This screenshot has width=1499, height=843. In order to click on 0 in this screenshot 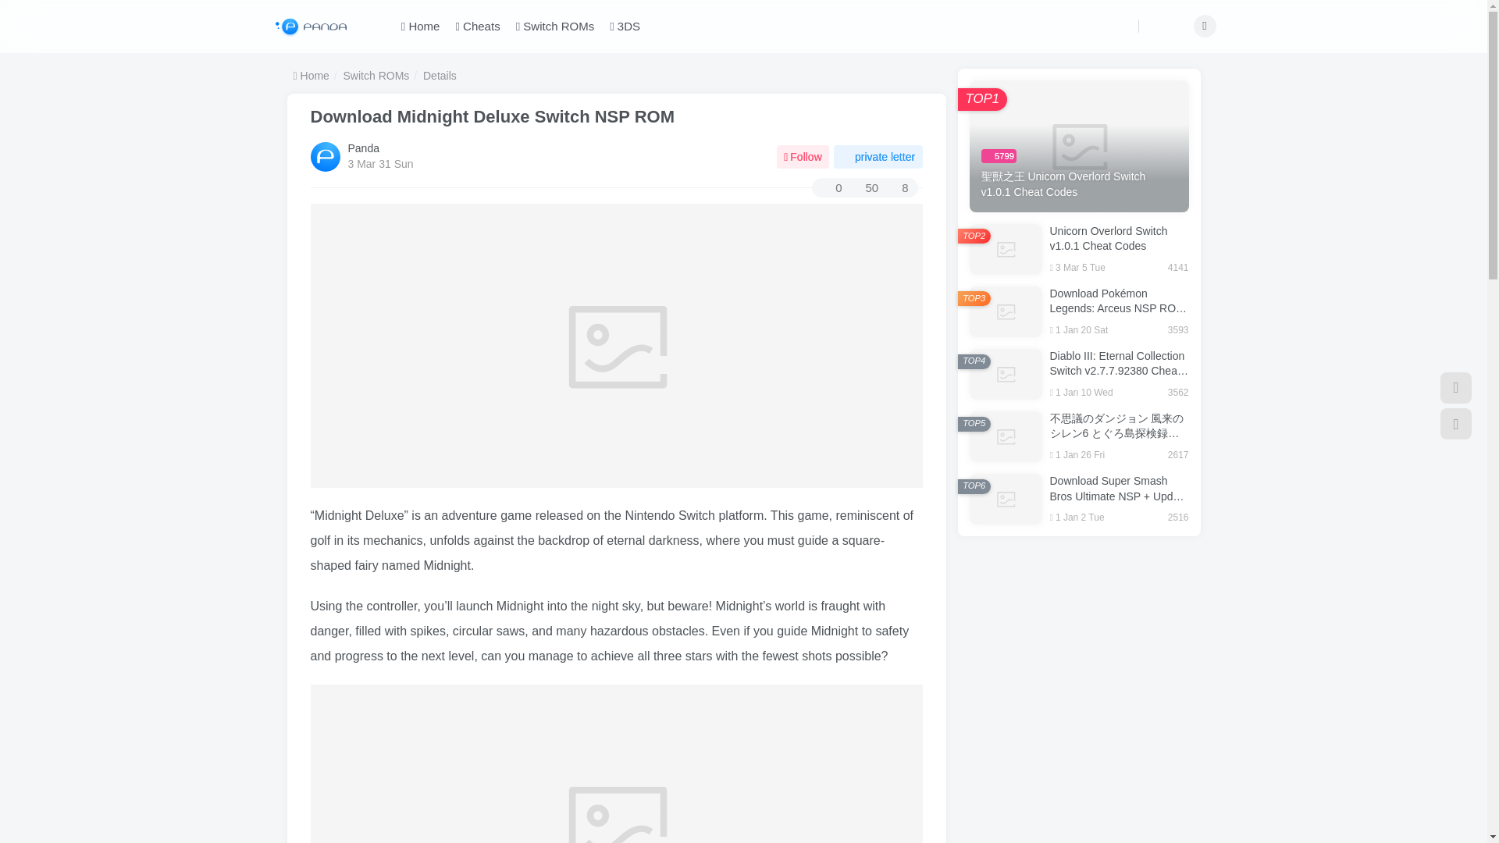, I will do `click(831, 187)`.